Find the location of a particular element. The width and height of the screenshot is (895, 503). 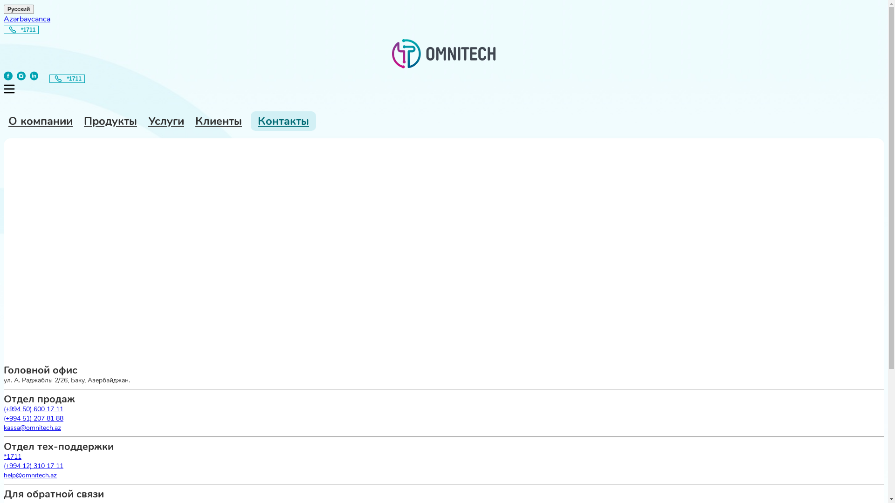

(+994 50) 600 17 11 is located at coordinates (34, 409).